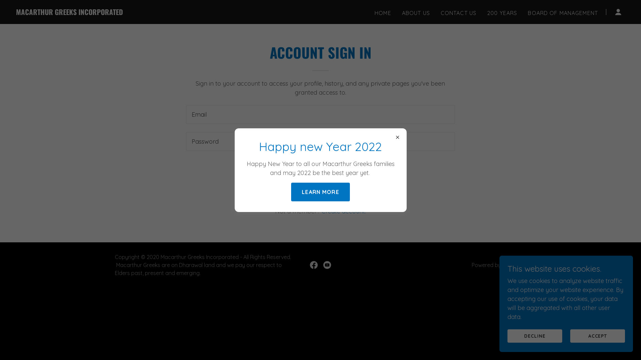 Image resolution: width=641 pixels, height=360 pixels. What do you see at coordinates (535, 336) in the screenshot?
I see `DECLINE` at bounding box center [535, 336].